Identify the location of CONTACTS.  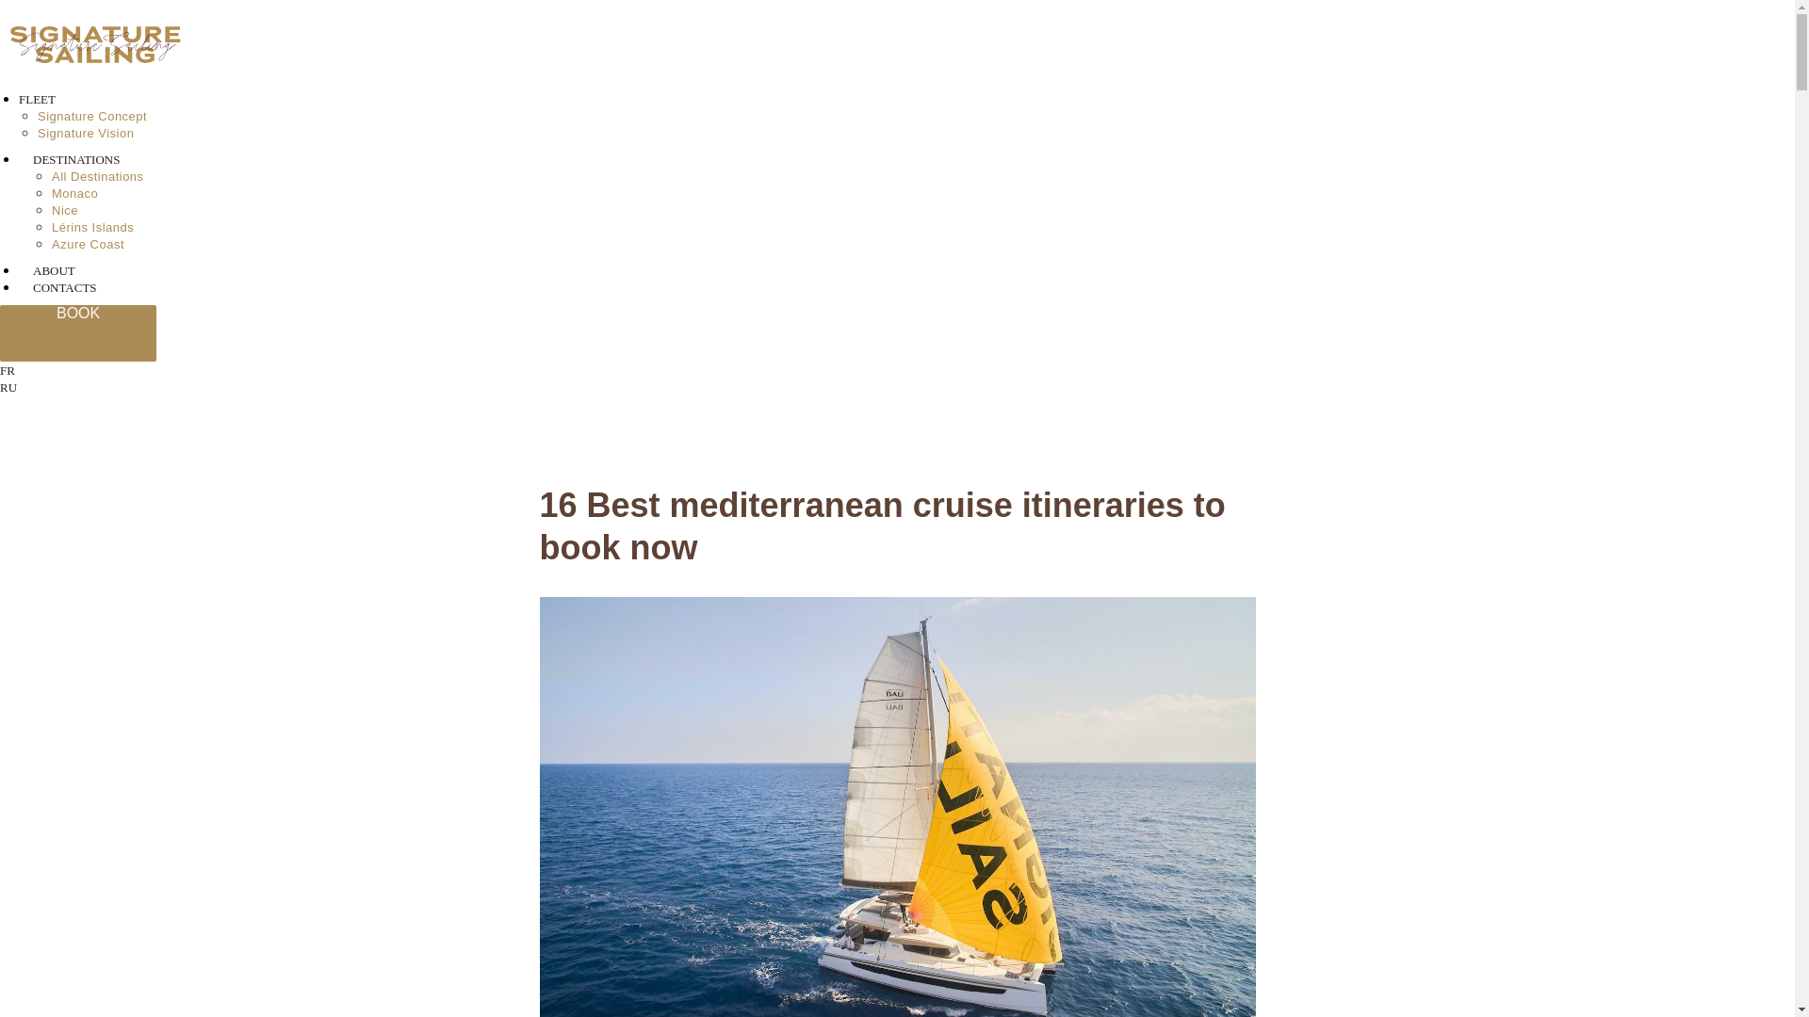
(64, 288).